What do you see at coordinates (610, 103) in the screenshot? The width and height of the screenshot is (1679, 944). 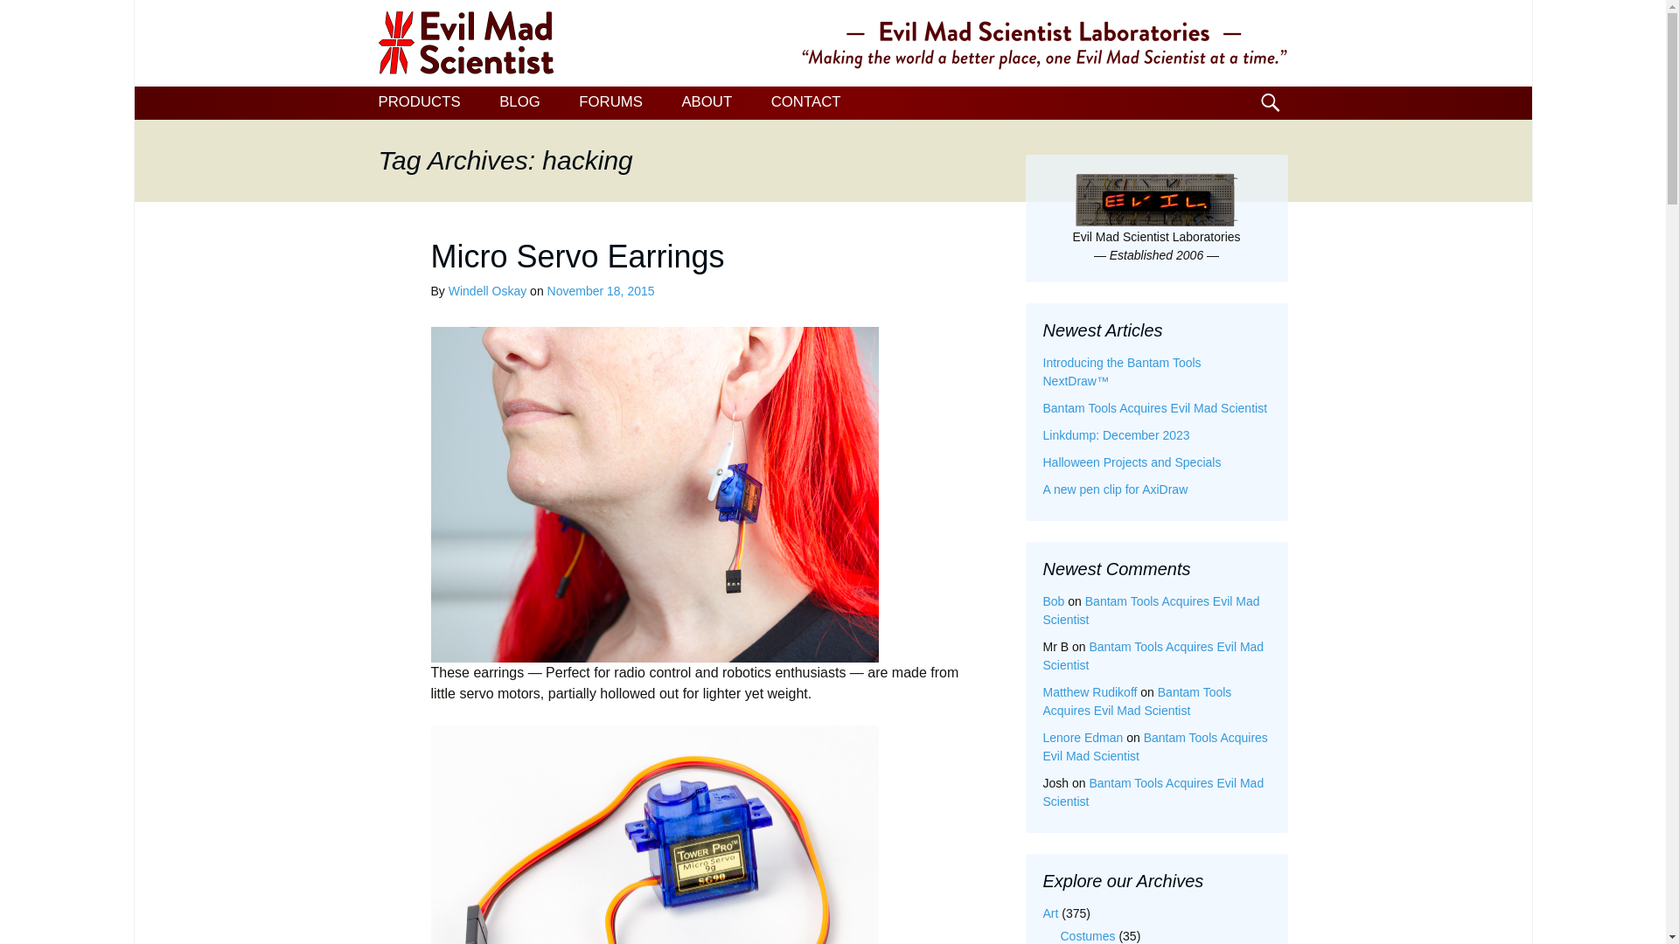 I see `FORUMS` at bounding box center [610, 103].